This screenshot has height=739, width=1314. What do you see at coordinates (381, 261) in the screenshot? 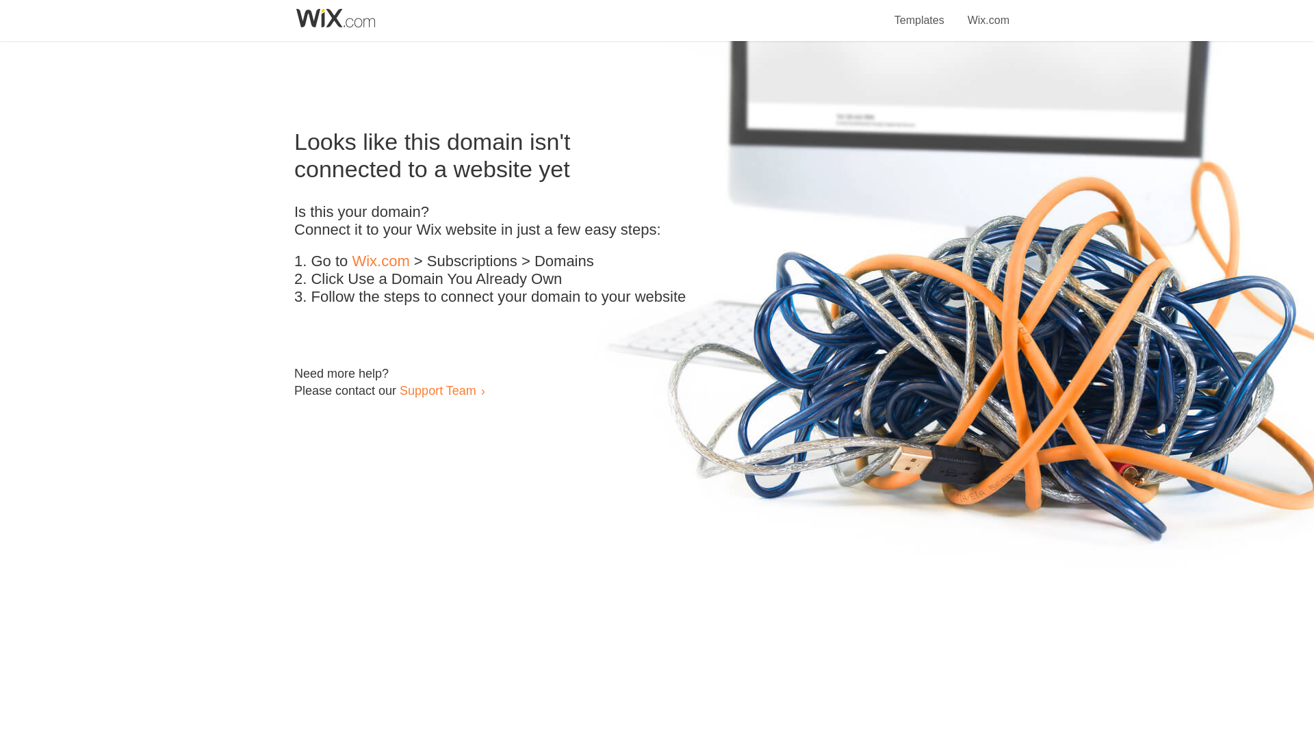
I see `Wix.com` at bounding box center [381, 261].